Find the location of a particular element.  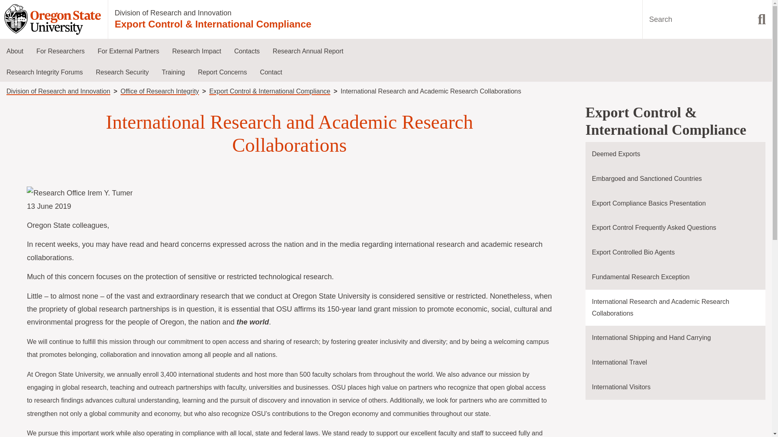

Research Integrity Forums is located at coordinates (45, 72).